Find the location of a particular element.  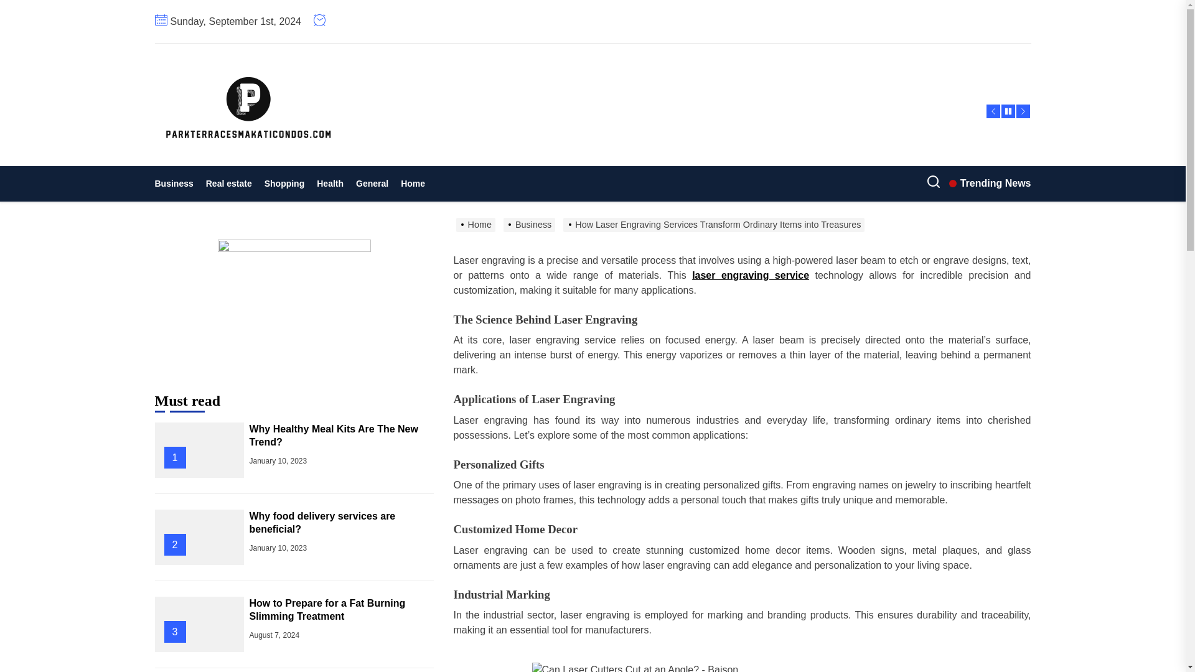

Home is located at coordinates (413, 184).